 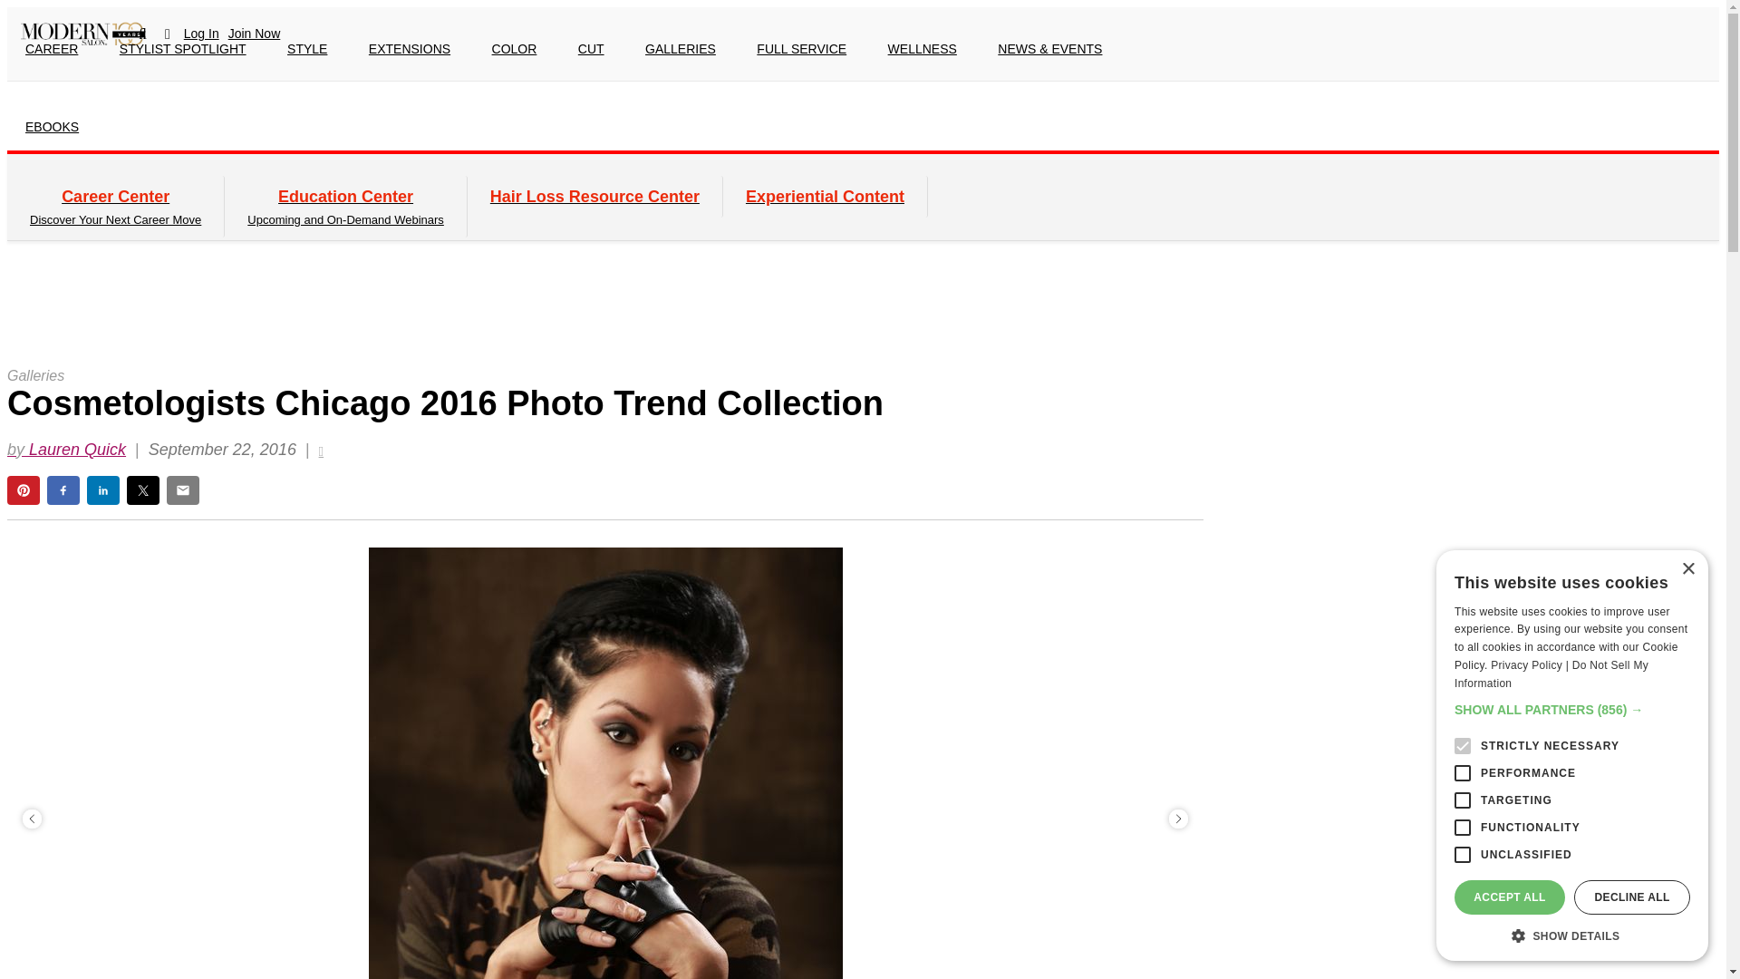 What do you see at coordinates (591, 49) in the screenshot?
I see `Cut` at bounding box center [591, 49].